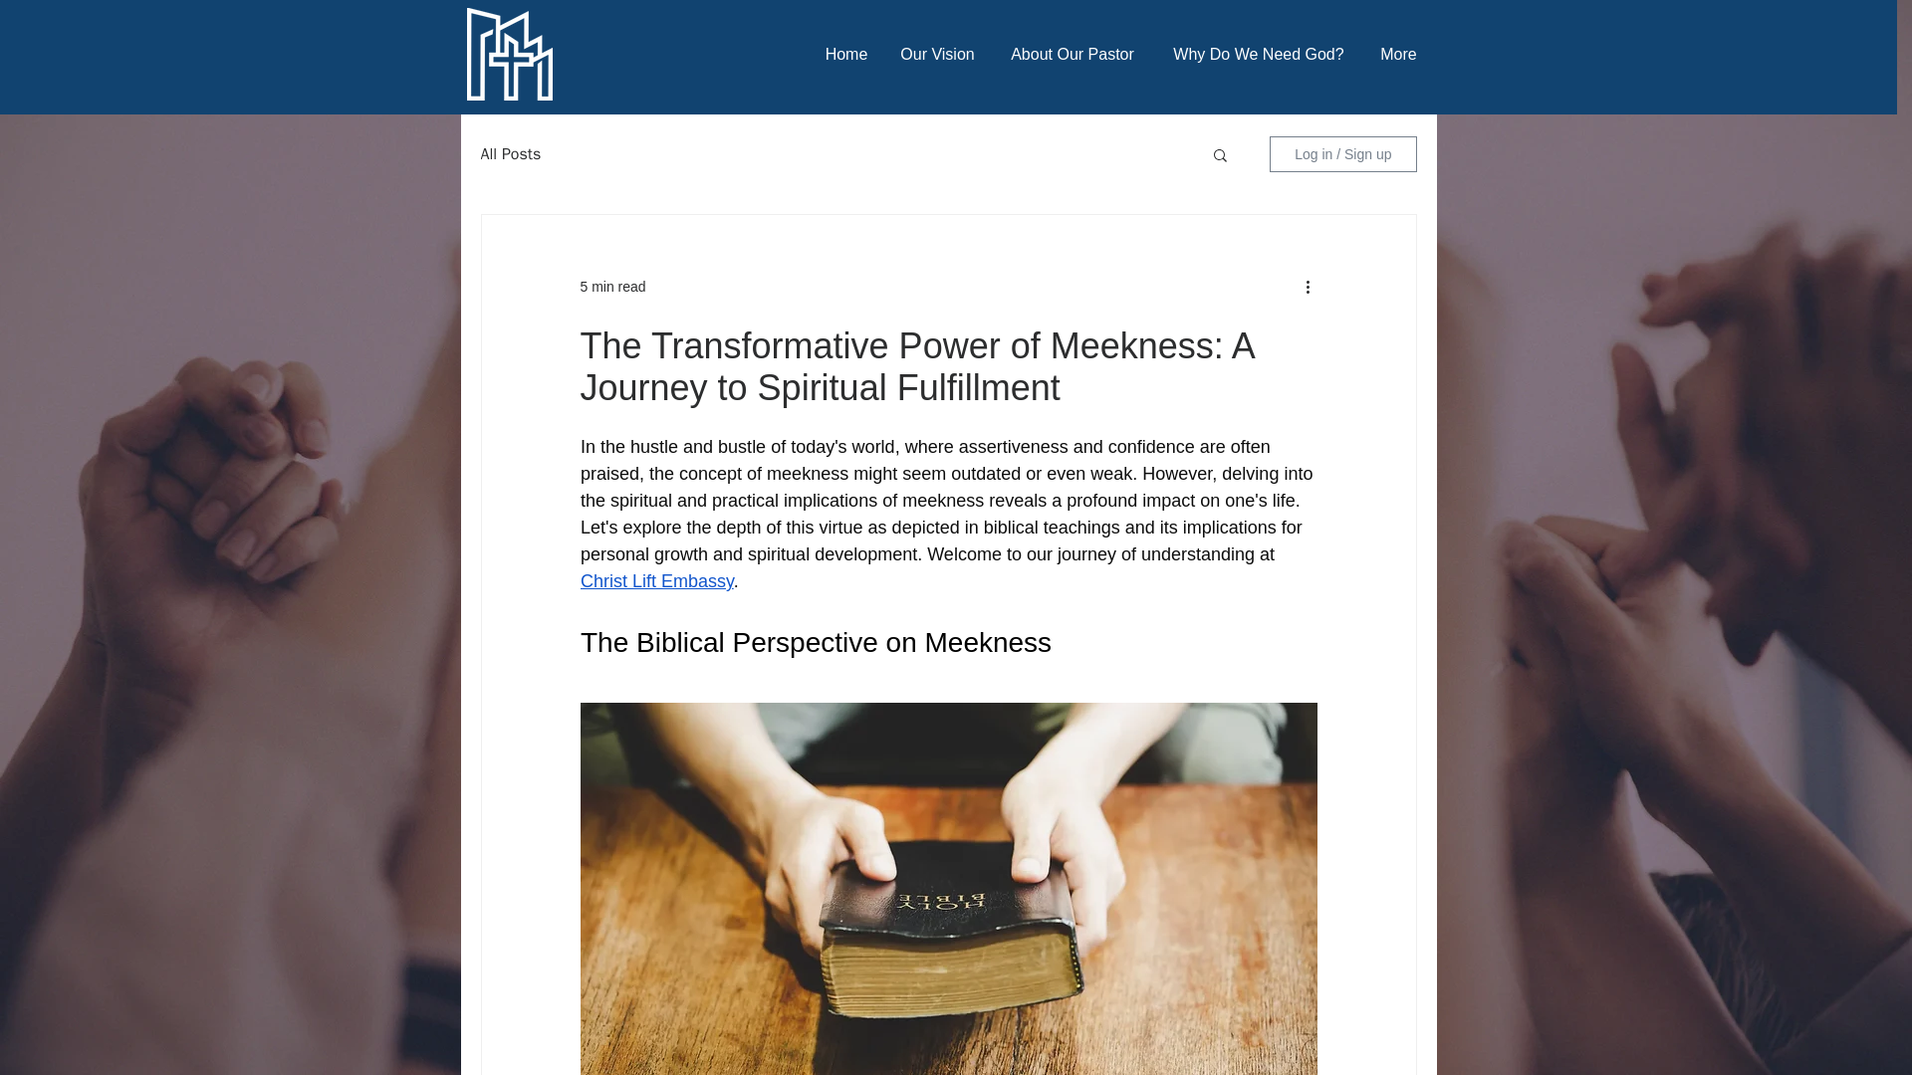 This screenshot has width=1912, height=1075. Describe the element at coordinates (510, 153) in the screenshot. I see `All Posts` at that location.